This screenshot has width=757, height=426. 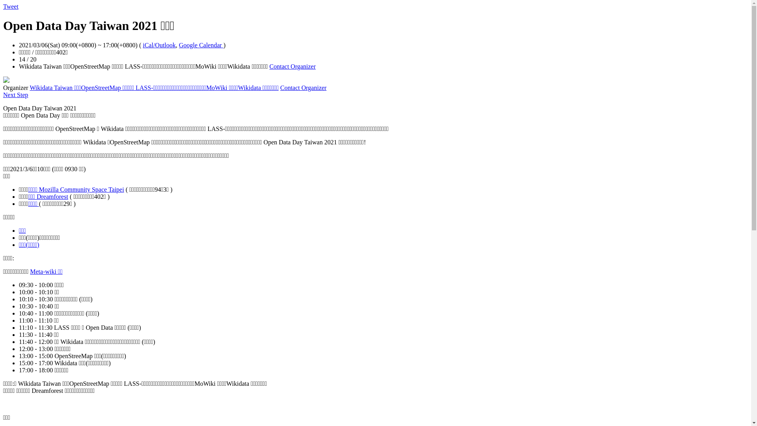 What do you see at coordinates (159, 45) in the screenshot?
I see `iCal/Outlook` at bounding box center [159, 45].